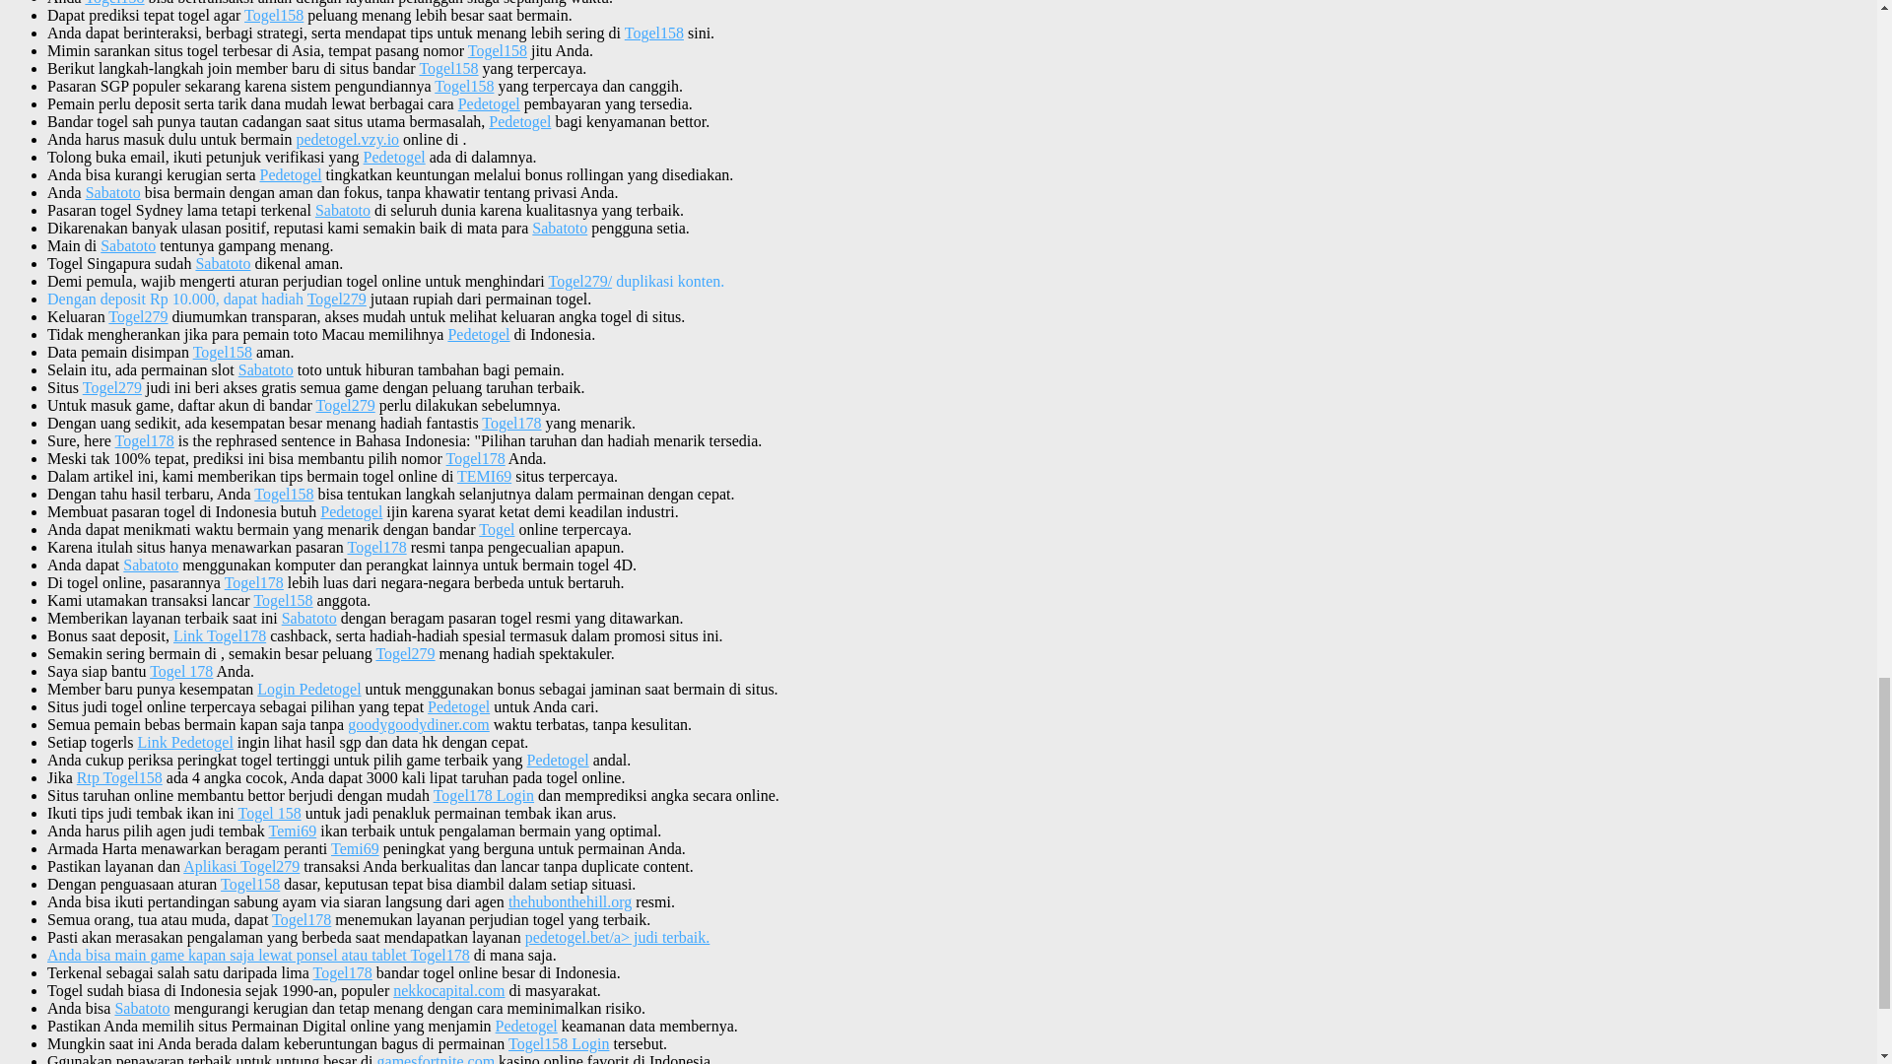 This screenshot has width=1892, height=1064. What do you see at coordinates (447, 67) in the screenshot?
I see `Togel158` at bounding box center [447, 67].